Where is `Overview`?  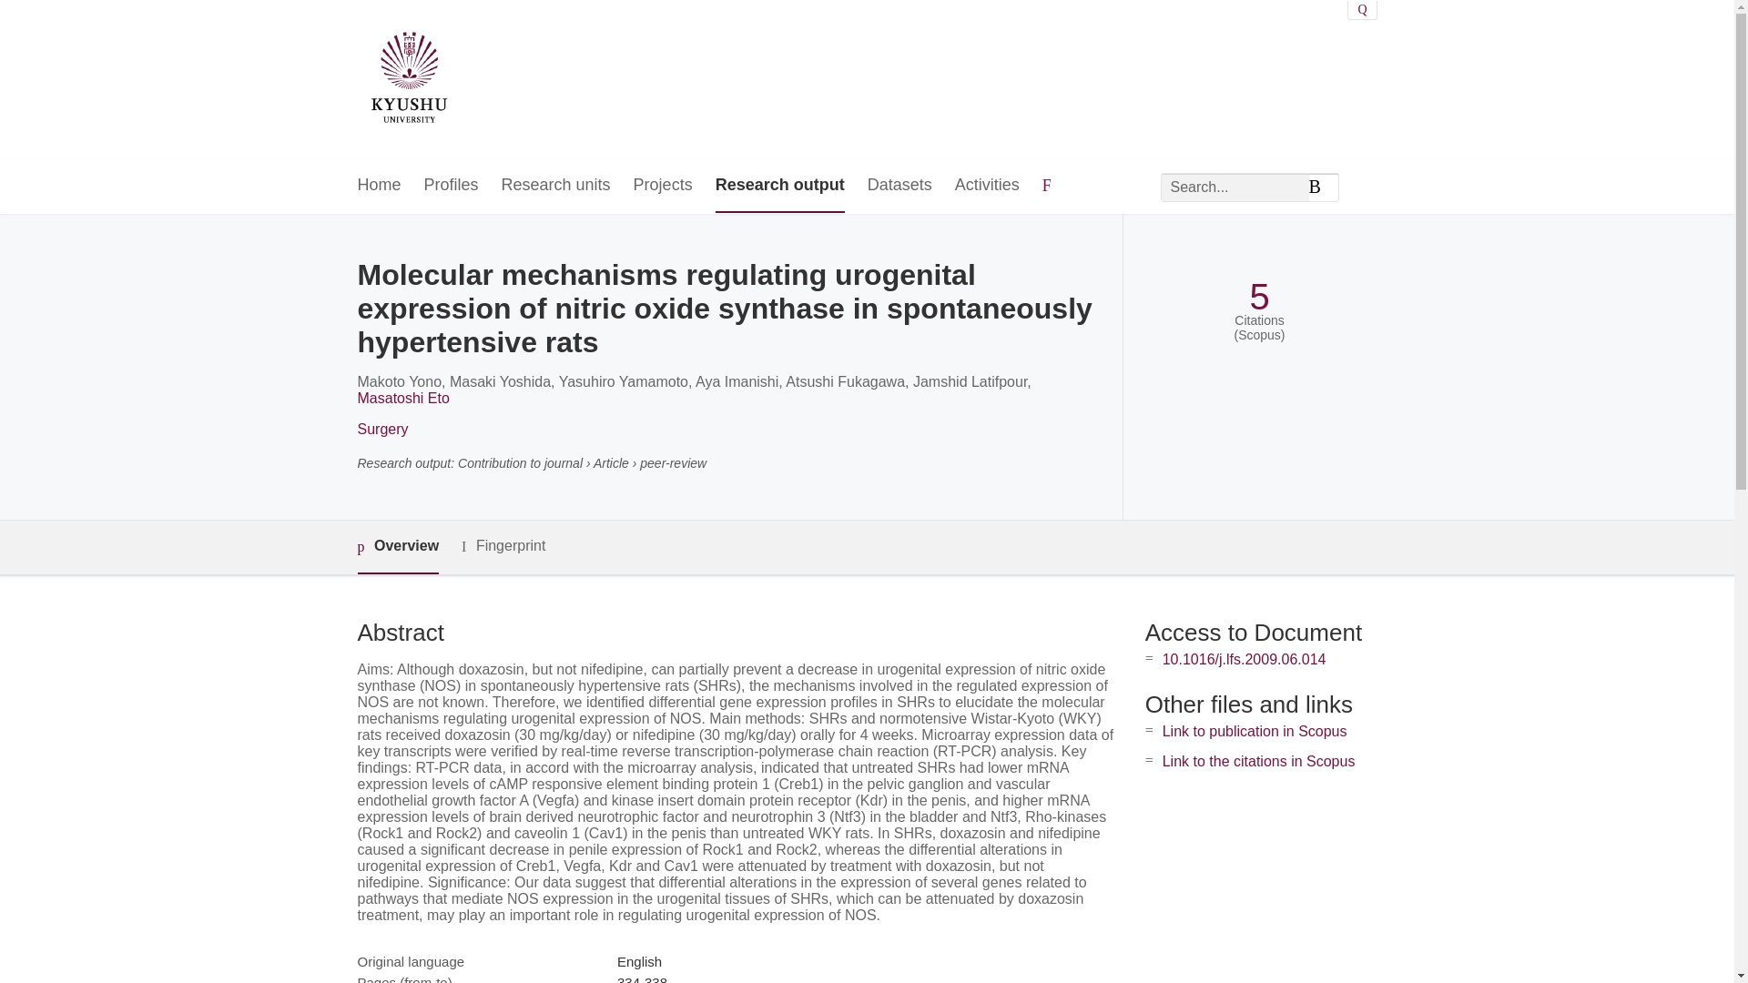
Overview is located at coordinates (397, 547).